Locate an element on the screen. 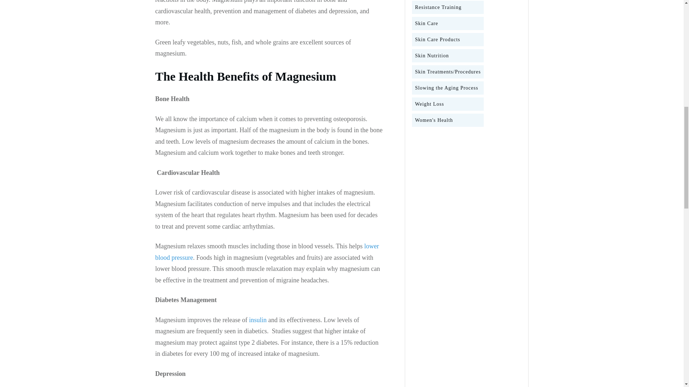  insulin is located at coordinates (258, 320).